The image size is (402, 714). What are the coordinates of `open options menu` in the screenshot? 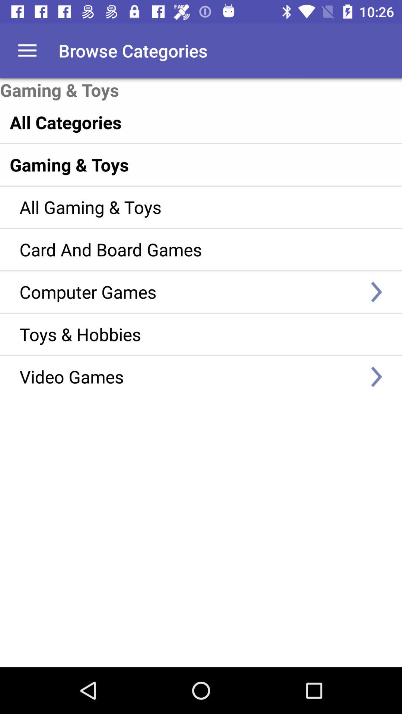 It's located at (28, 51).